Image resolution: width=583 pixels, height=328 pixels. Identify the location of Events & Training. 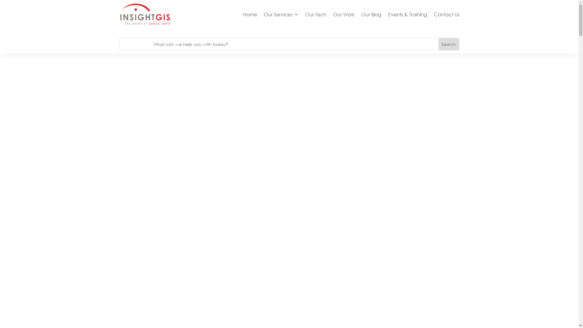
(407, 15).